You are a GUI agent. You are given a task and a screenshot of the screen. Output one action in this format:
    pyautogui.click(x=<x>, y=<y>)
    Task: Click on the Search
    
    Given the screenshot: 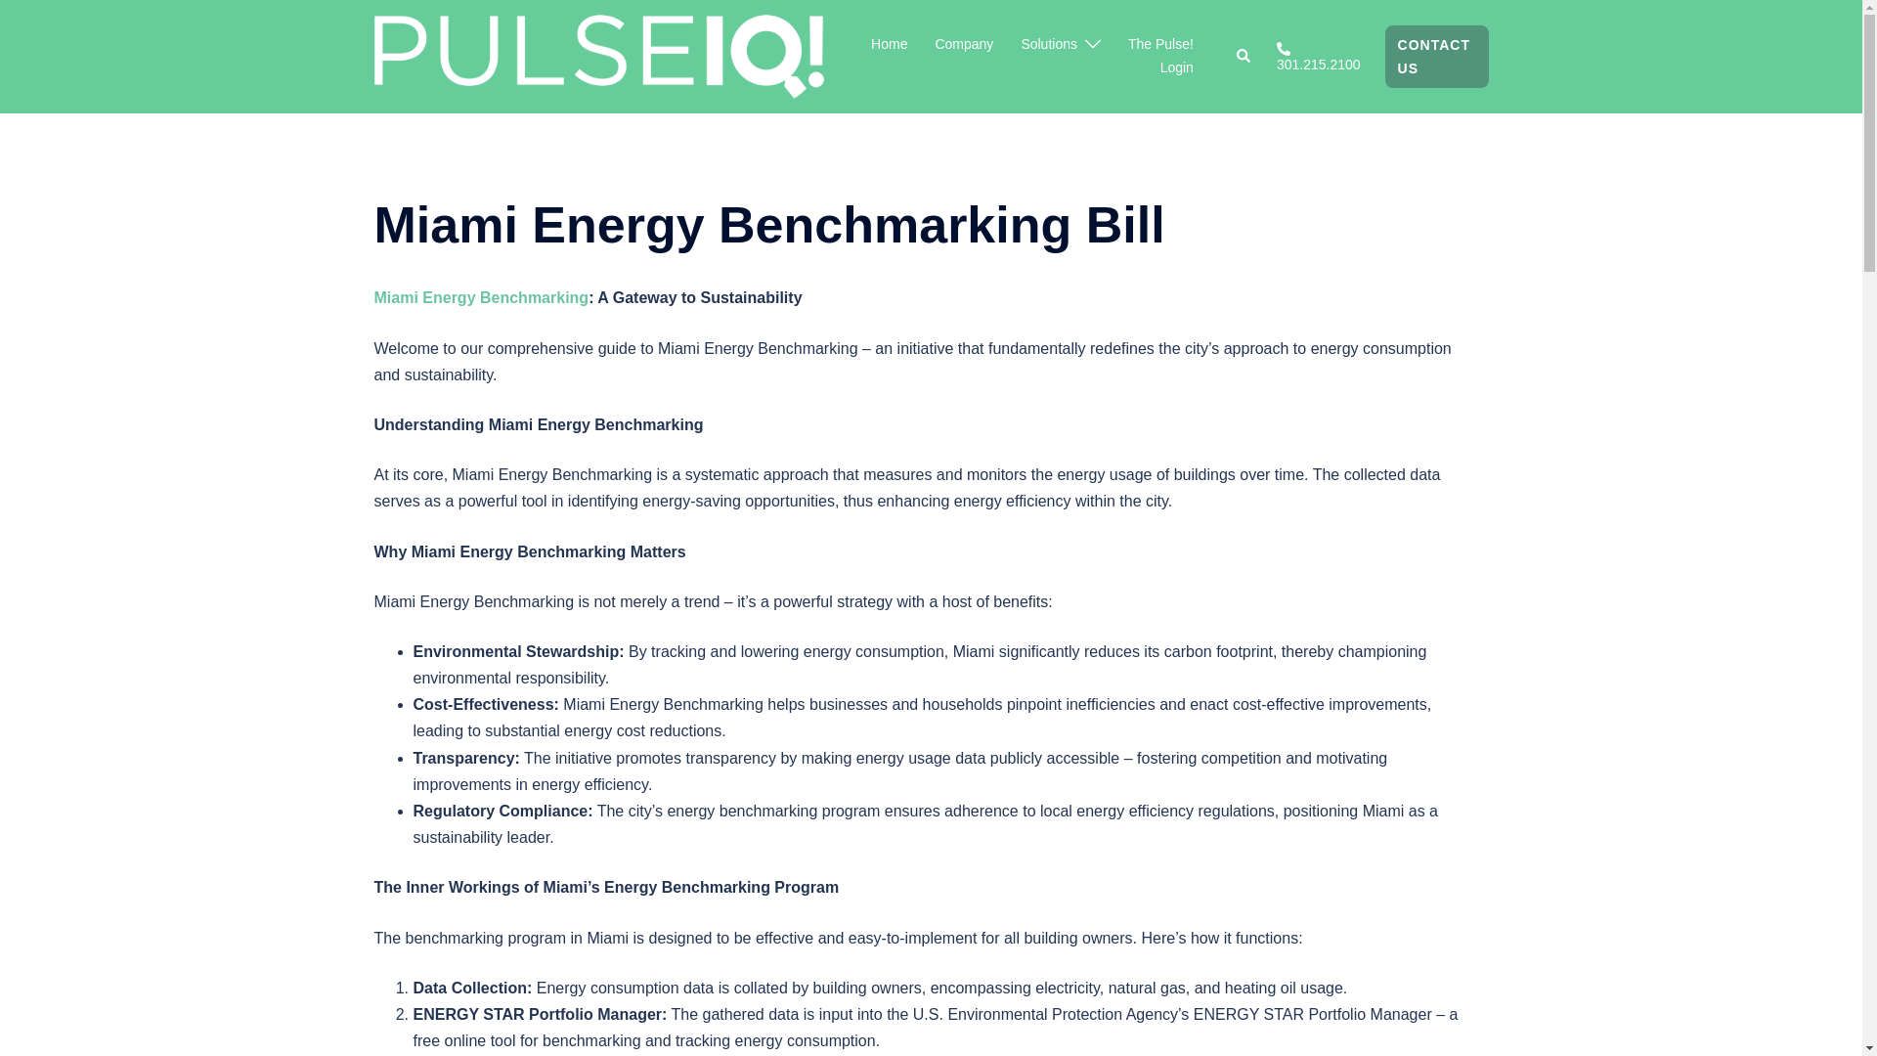 What is the action you would take?
    pyautogui.click(x=1244, y=56)
    